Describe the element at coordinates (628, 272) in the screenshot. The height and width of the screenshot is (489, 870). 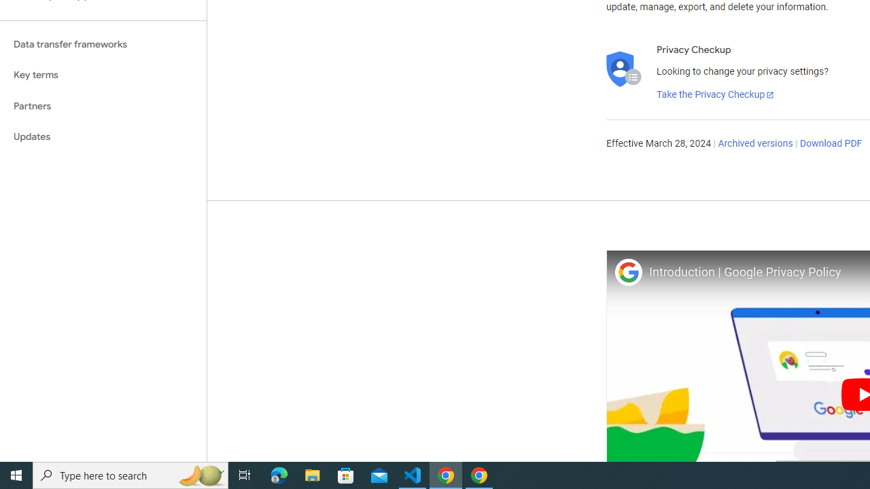
I see `Photo image of Google` at that location.